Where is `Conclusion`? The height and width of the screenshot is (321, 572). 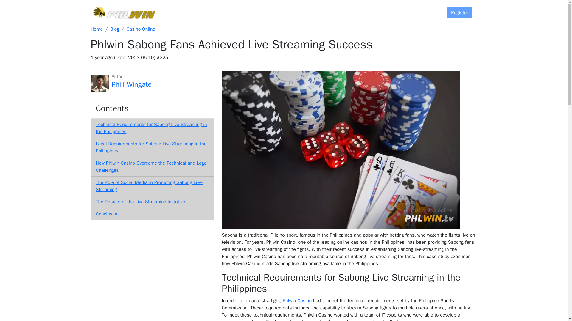
Conclusion is located at coordinates (107, 214).